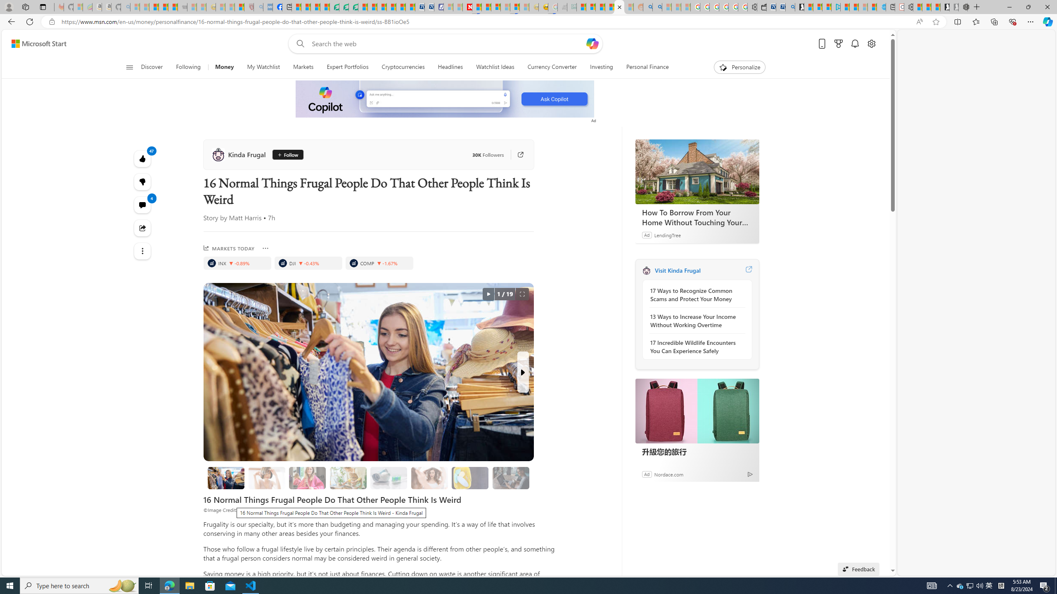 Image resolution: width=1057 pixels, height=594 pixels. What do you see at coordinates (552, 67) in the screenshot?
I see `Currency Converter` at bounding box center [552, 67].